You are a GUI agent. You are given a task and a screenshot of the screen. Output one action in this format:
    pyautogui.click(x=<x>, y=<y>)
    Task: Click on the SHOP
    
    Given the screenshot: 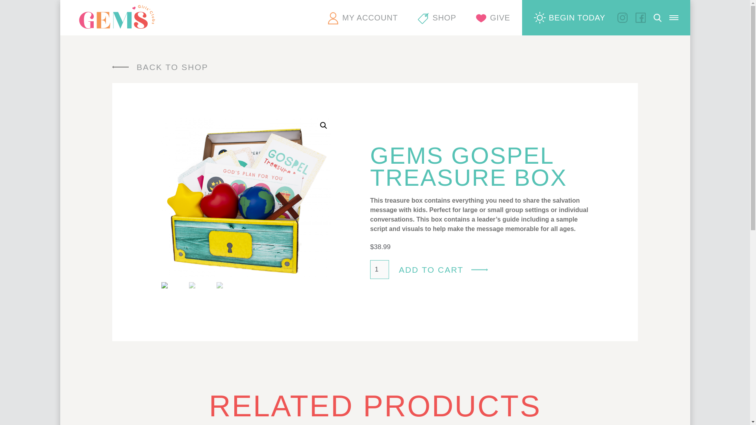 What is the action you would take?
    pyautogui.click(x=437, y=17)
    